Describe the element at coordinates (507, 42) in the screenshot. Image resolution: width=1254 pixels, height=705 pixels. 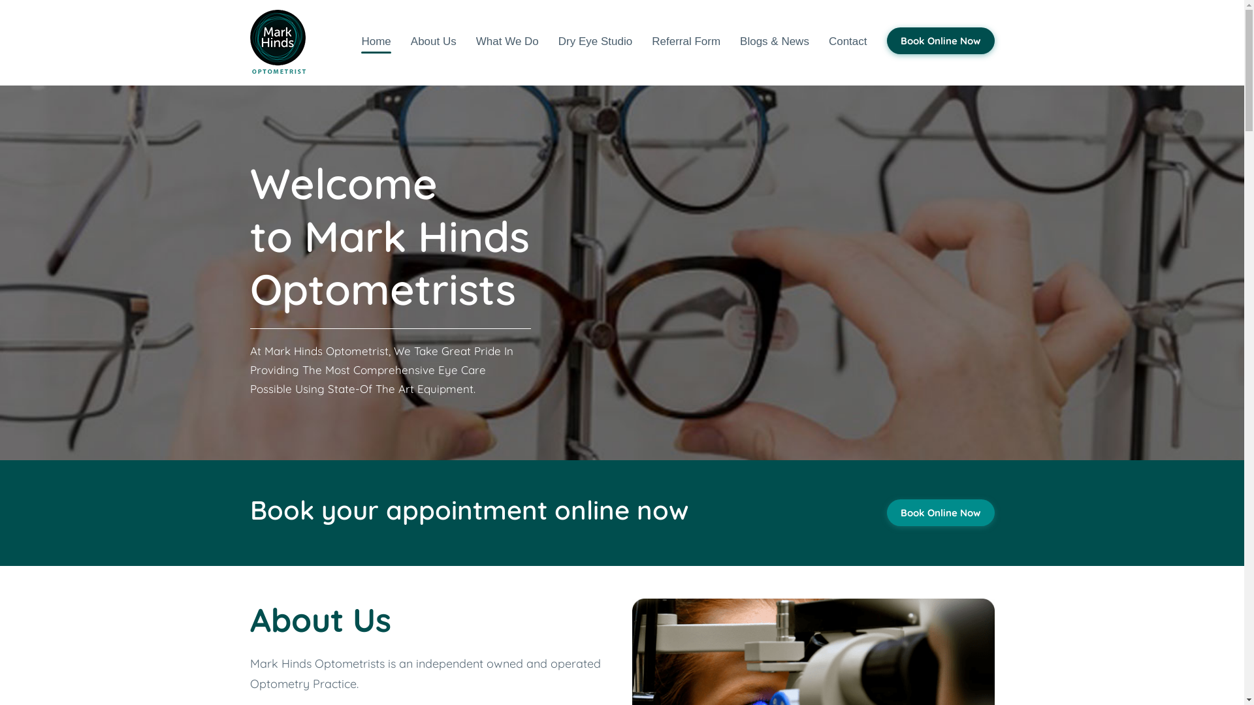
I see `What We Do` at that location.